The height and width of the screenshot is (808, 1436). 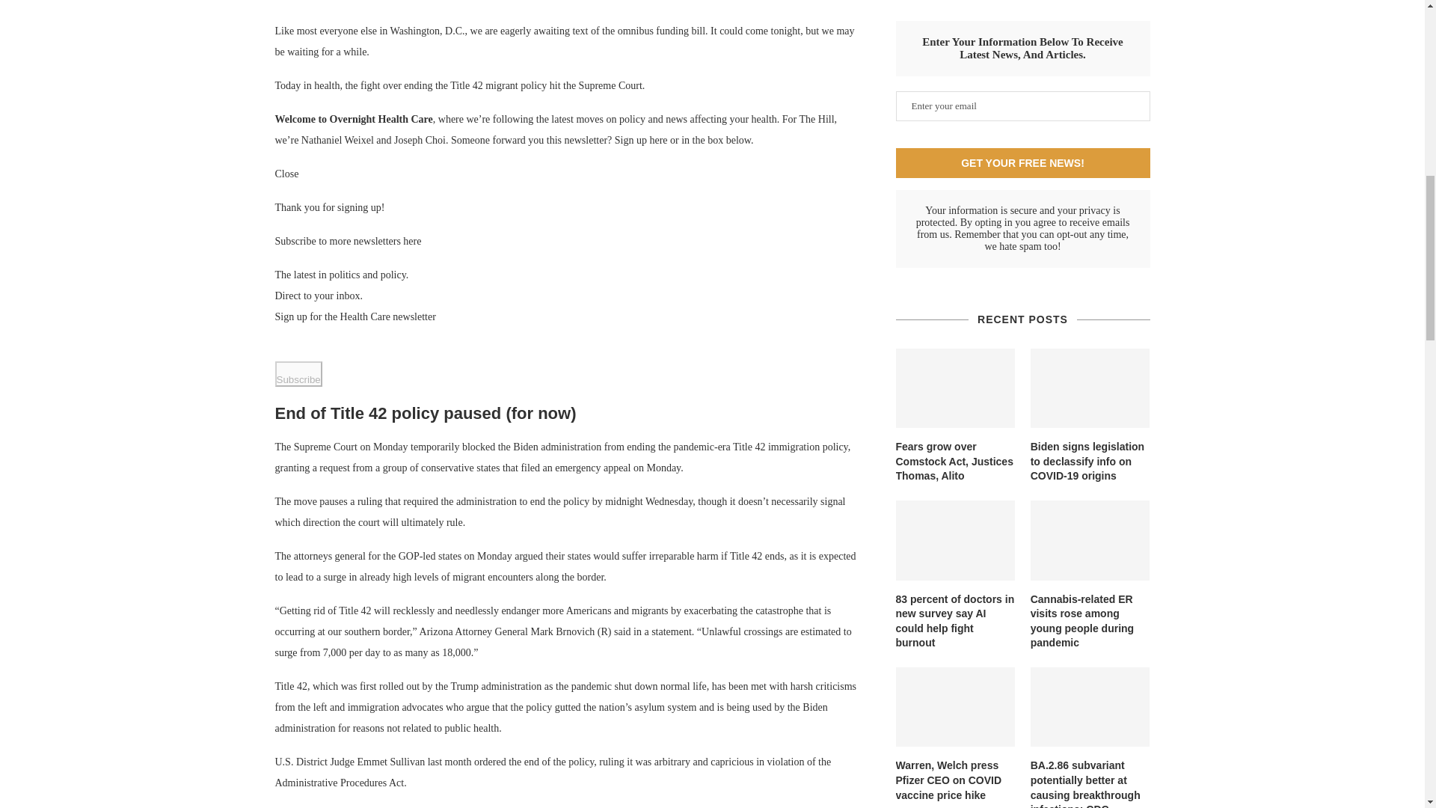 What do you see at coordinates (1023, 106) in the screenshot?
I see `Enter your email` at bounding box center [1023, 106].